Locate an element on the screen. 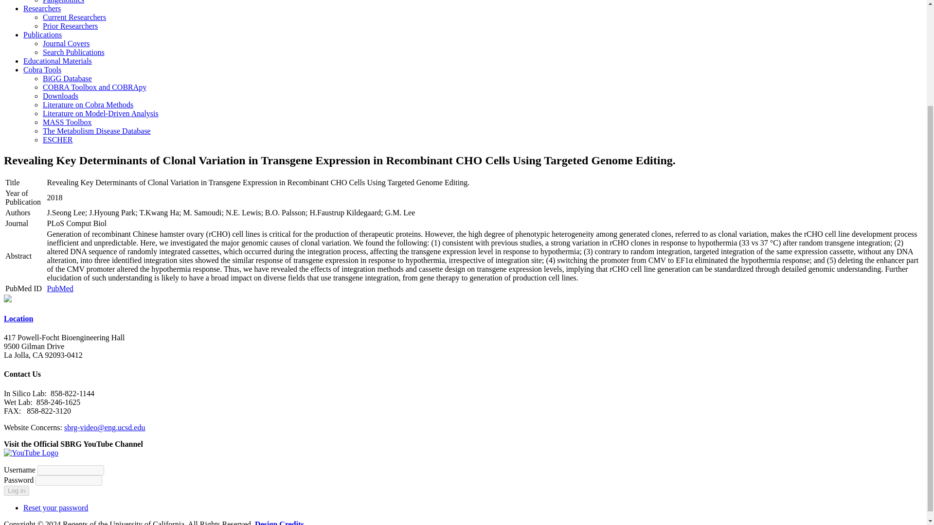 Image resolution: width=934 pixels, height=525 pixels. Reset your password is located at coordinates (55, 507).